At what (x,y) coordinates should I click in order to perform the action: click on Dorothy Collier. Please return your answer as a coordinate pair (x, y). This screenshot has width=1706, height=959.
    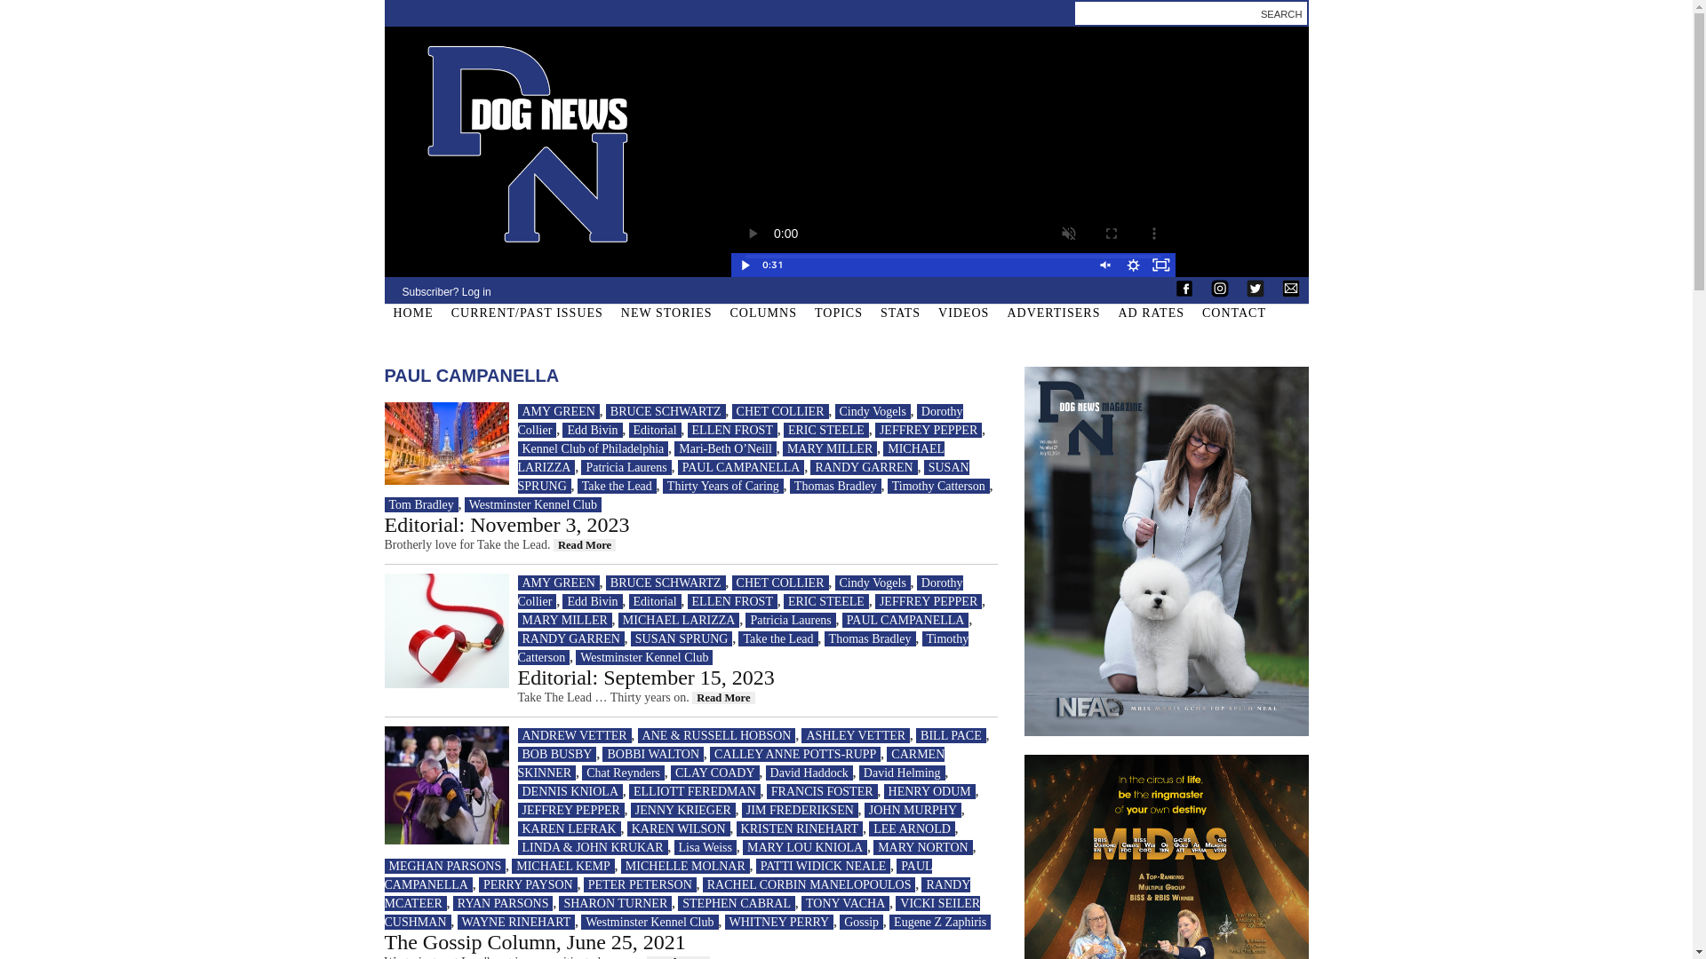
    Looking at the image, I should click on (739, 420).